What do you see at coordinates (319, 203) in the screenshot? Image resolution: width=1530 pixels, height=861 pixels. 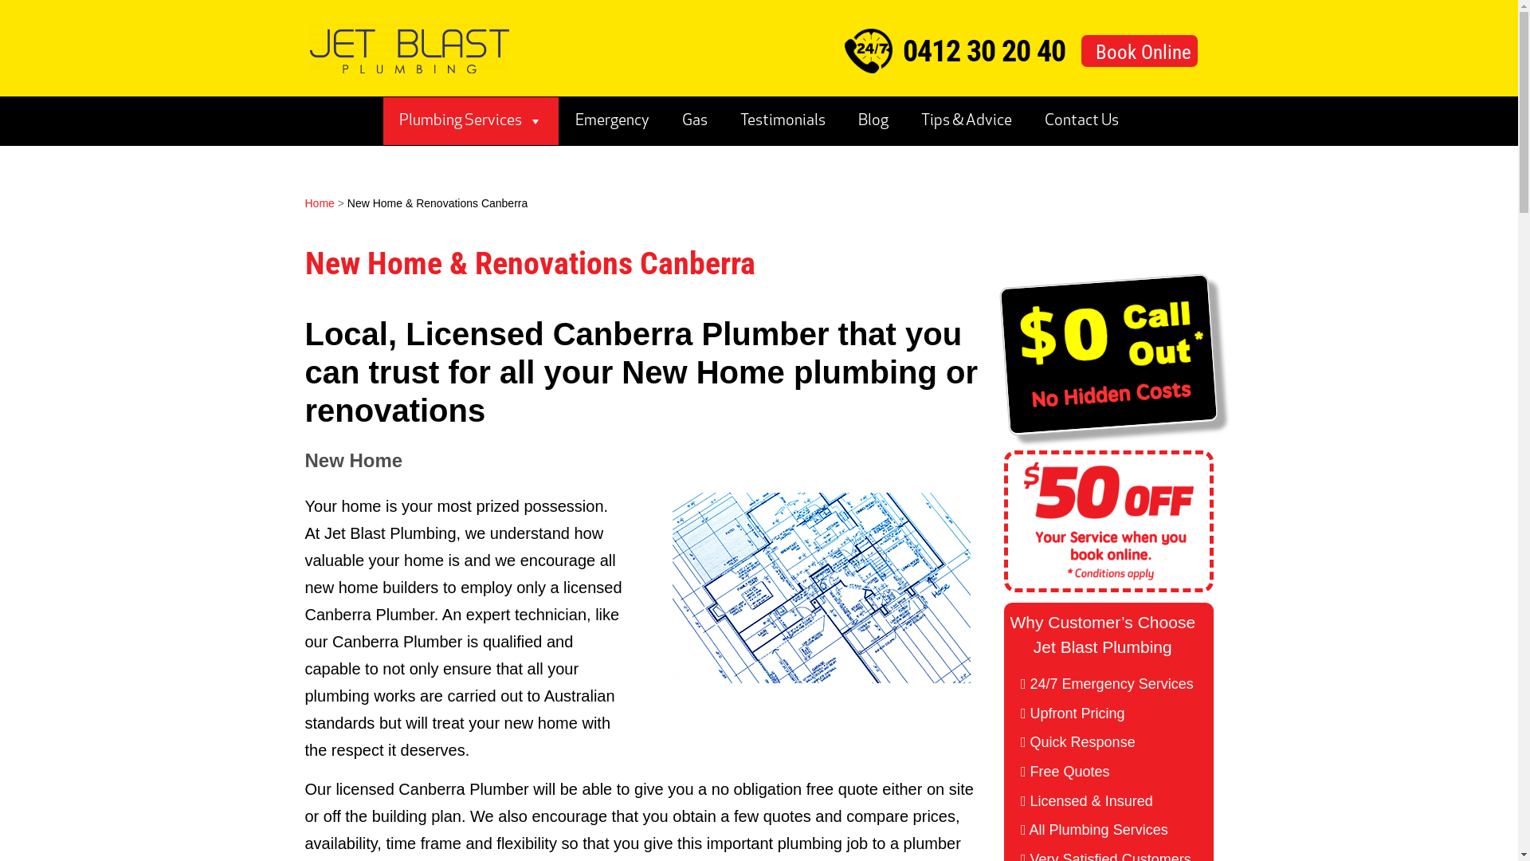 I see `Home` at bounding box center [319, 203].